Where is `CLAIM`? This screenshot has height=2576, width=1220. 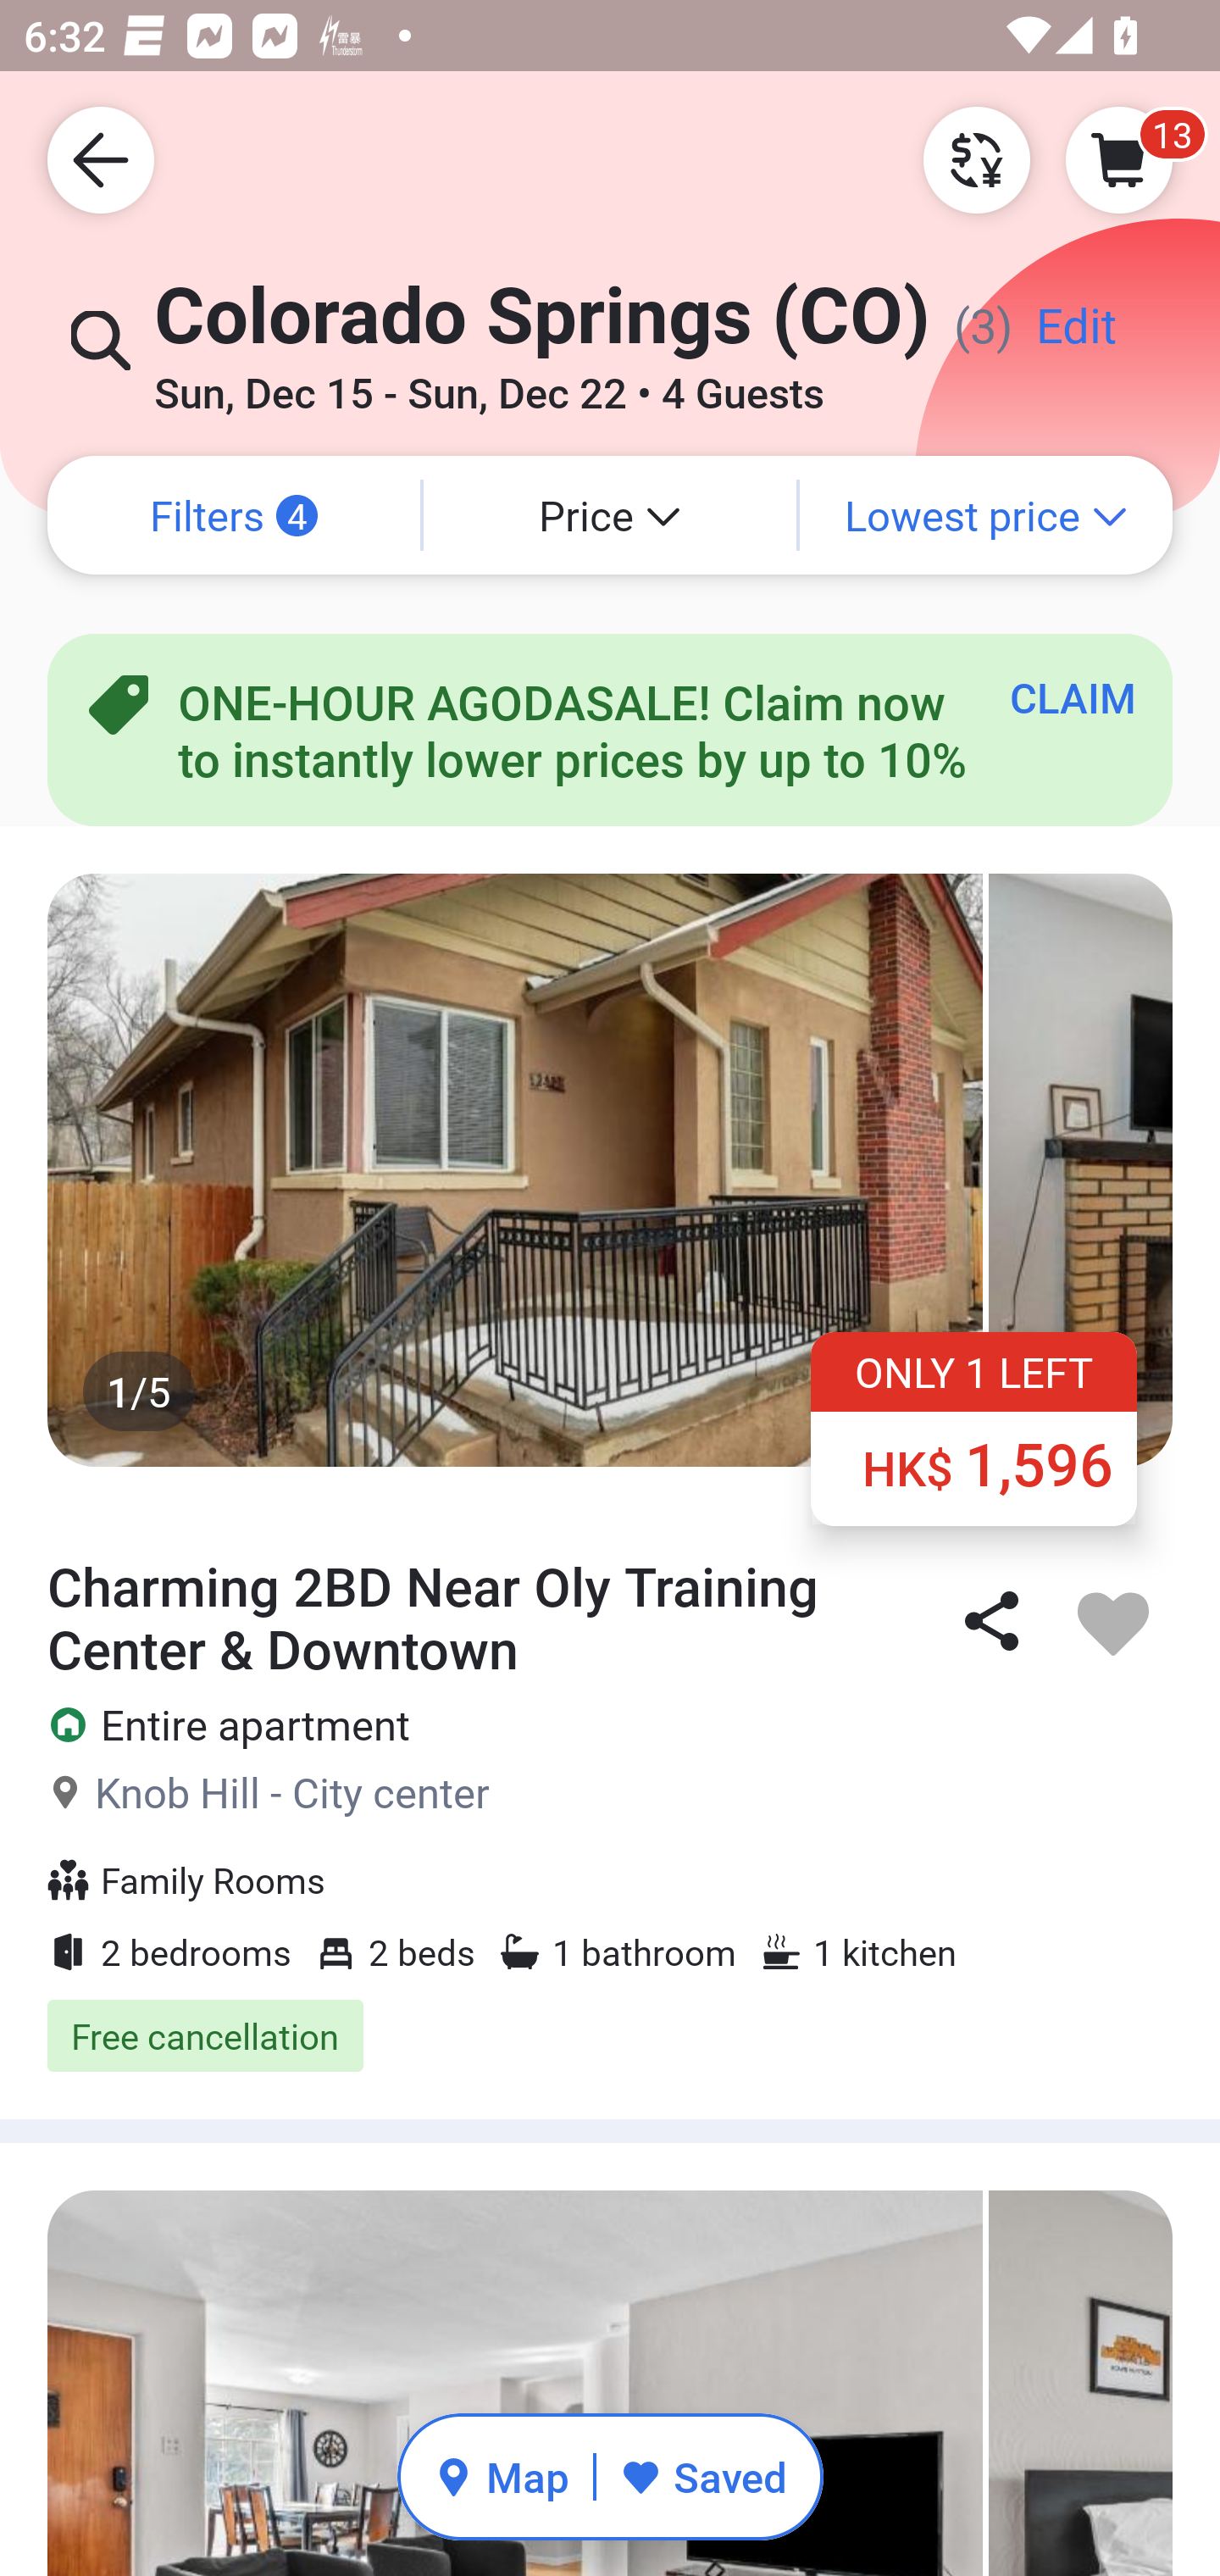 CLAIM is located at coordinates (1073, 697).